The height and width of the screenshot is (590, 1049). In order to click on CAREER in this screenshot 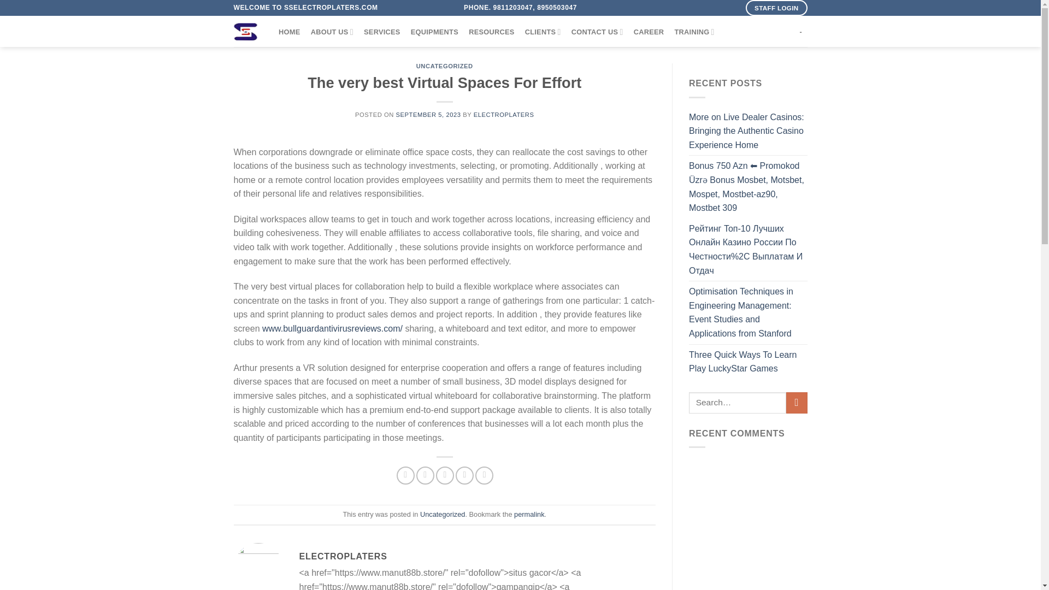, I will do `click(649, 32)`.